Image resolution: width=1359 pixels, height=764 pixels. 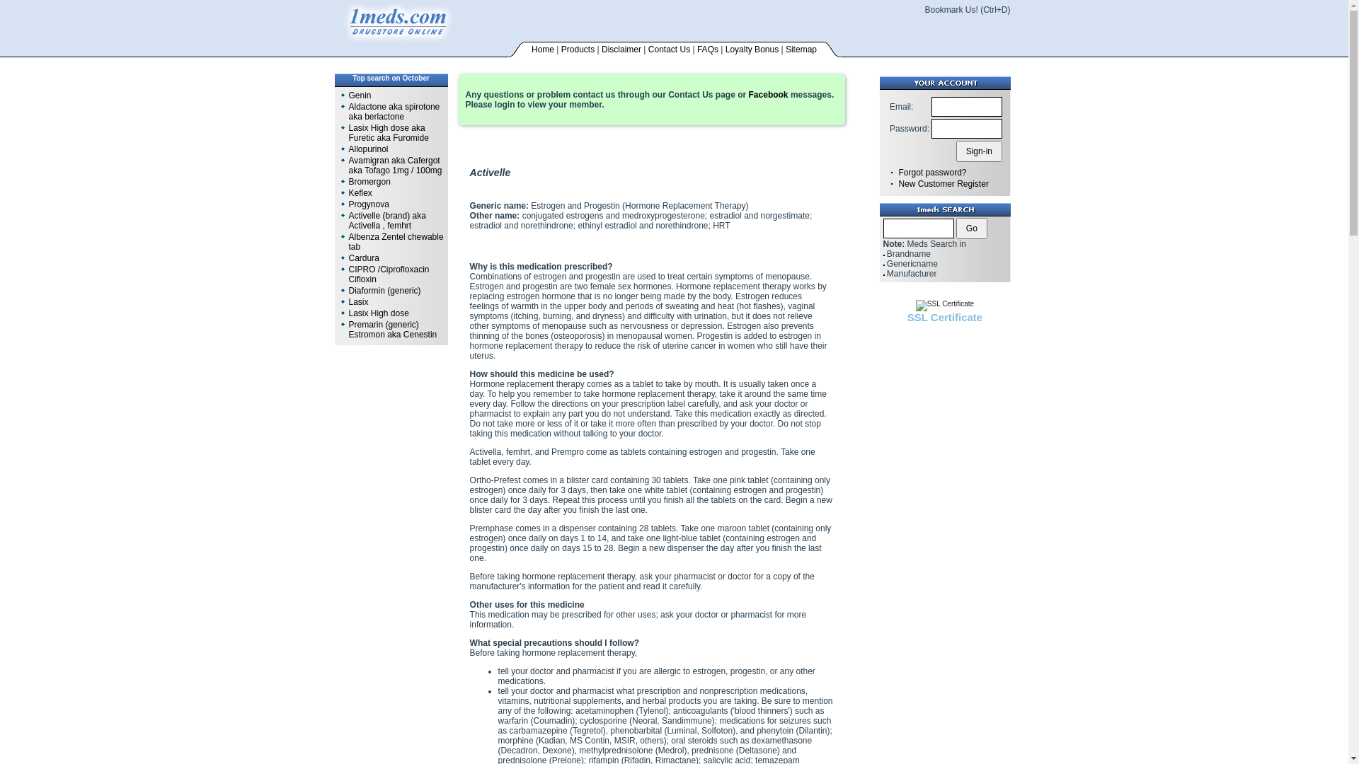 I want to click on FAQs, so click(x=708, y=50).